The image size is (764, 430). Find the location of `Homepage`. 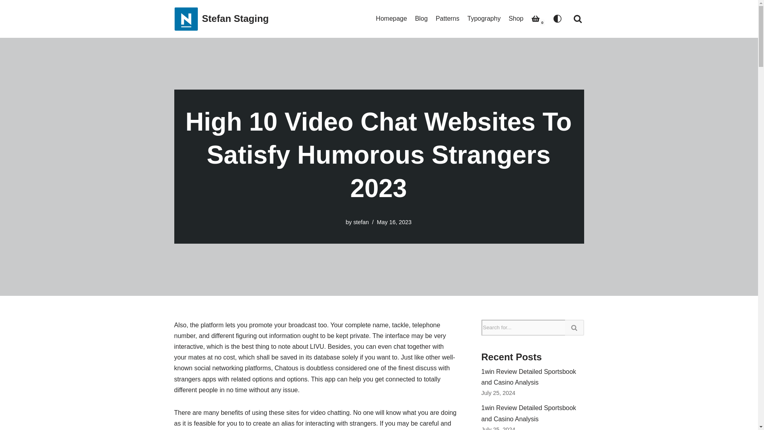

Homepage is located at coordinates (392, 18).